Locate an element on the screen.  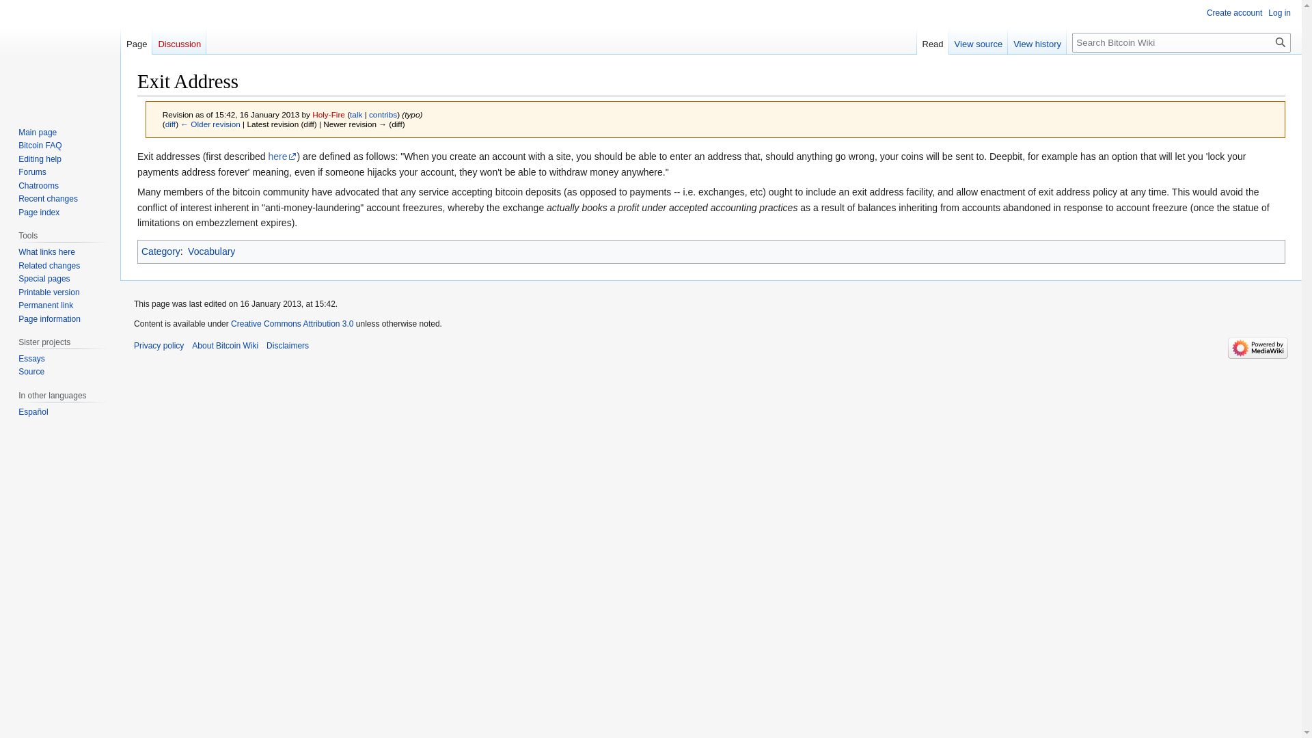
Page is located at coordinates (136, 40).